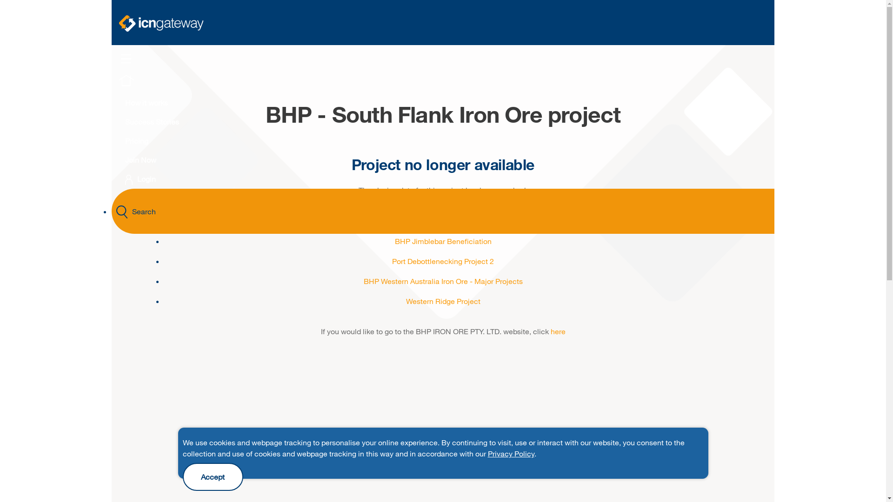 The width and height of the screenshot is (893, 502). I want to click on ICN Gateway Home, so click(161, 23).